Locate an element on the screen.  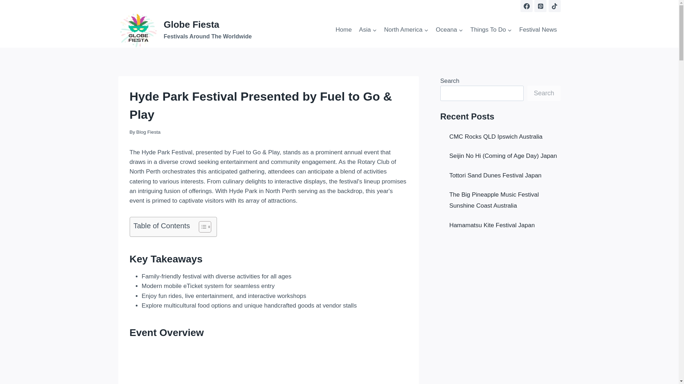
YouTube video player is located at coordinates (368, 30).